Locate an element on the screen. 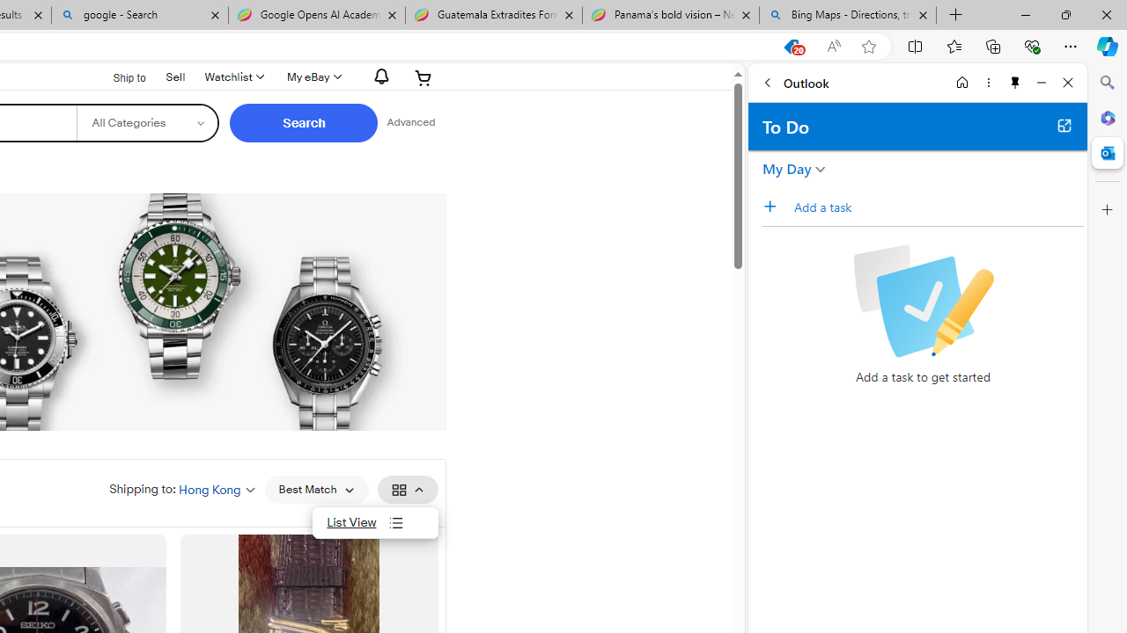 The image size is (1127, 633). Add a task is located at coordinates (776, 207).